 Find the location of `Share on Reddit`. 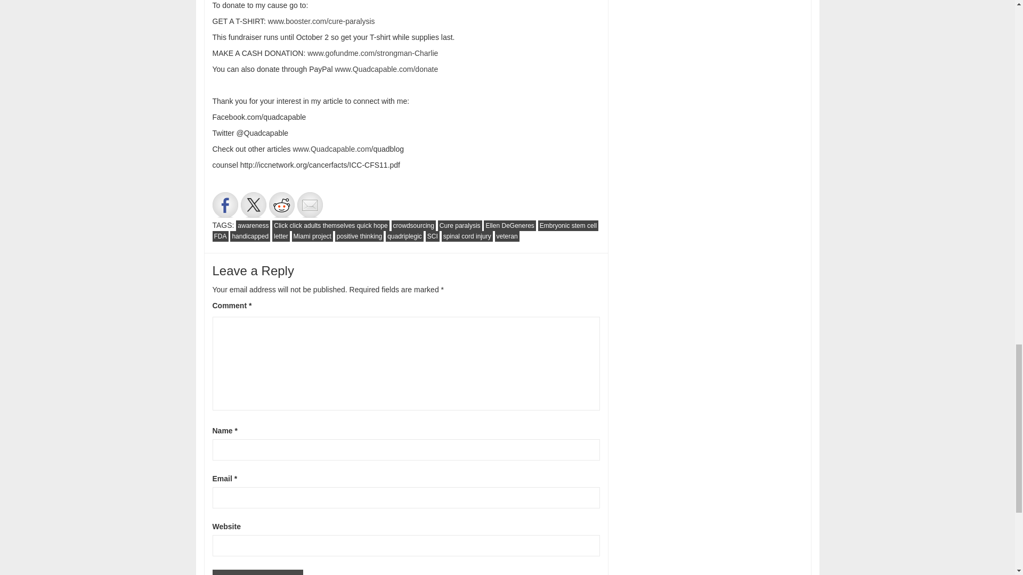

Share on Reddit is located at coordinates (281, 204).